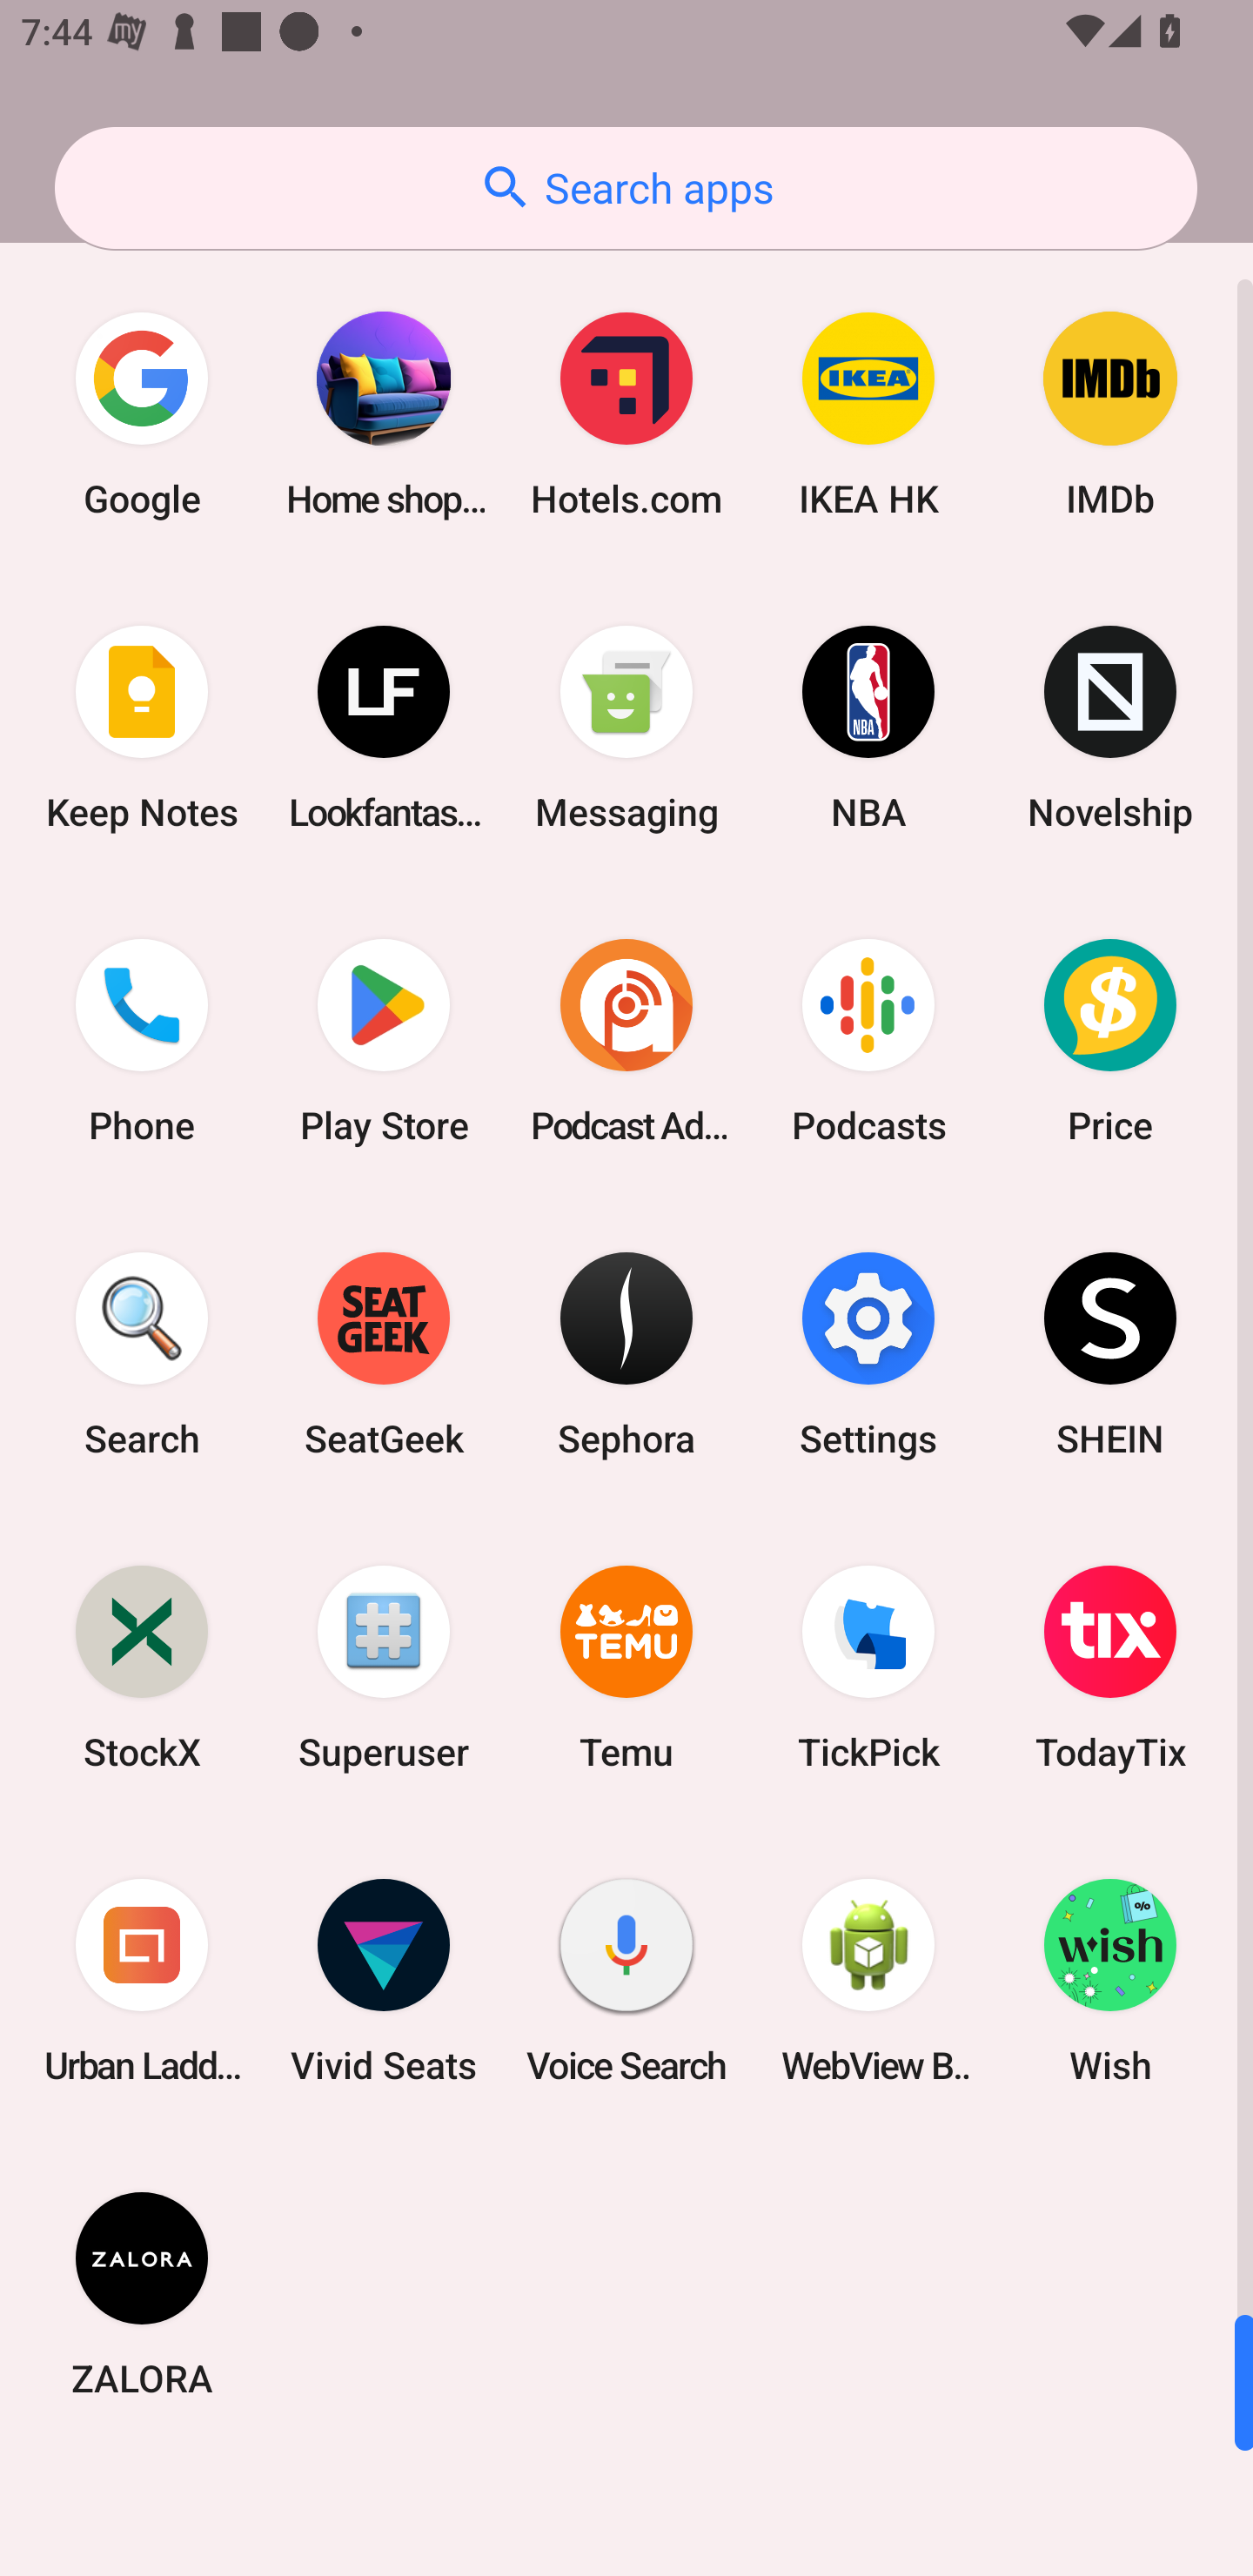 Image resolution: width=1253 pixels, height=2576 pixels. Describe the element at coordinates (626, 188) in the screenshot. I see `  Search apps` at that location.